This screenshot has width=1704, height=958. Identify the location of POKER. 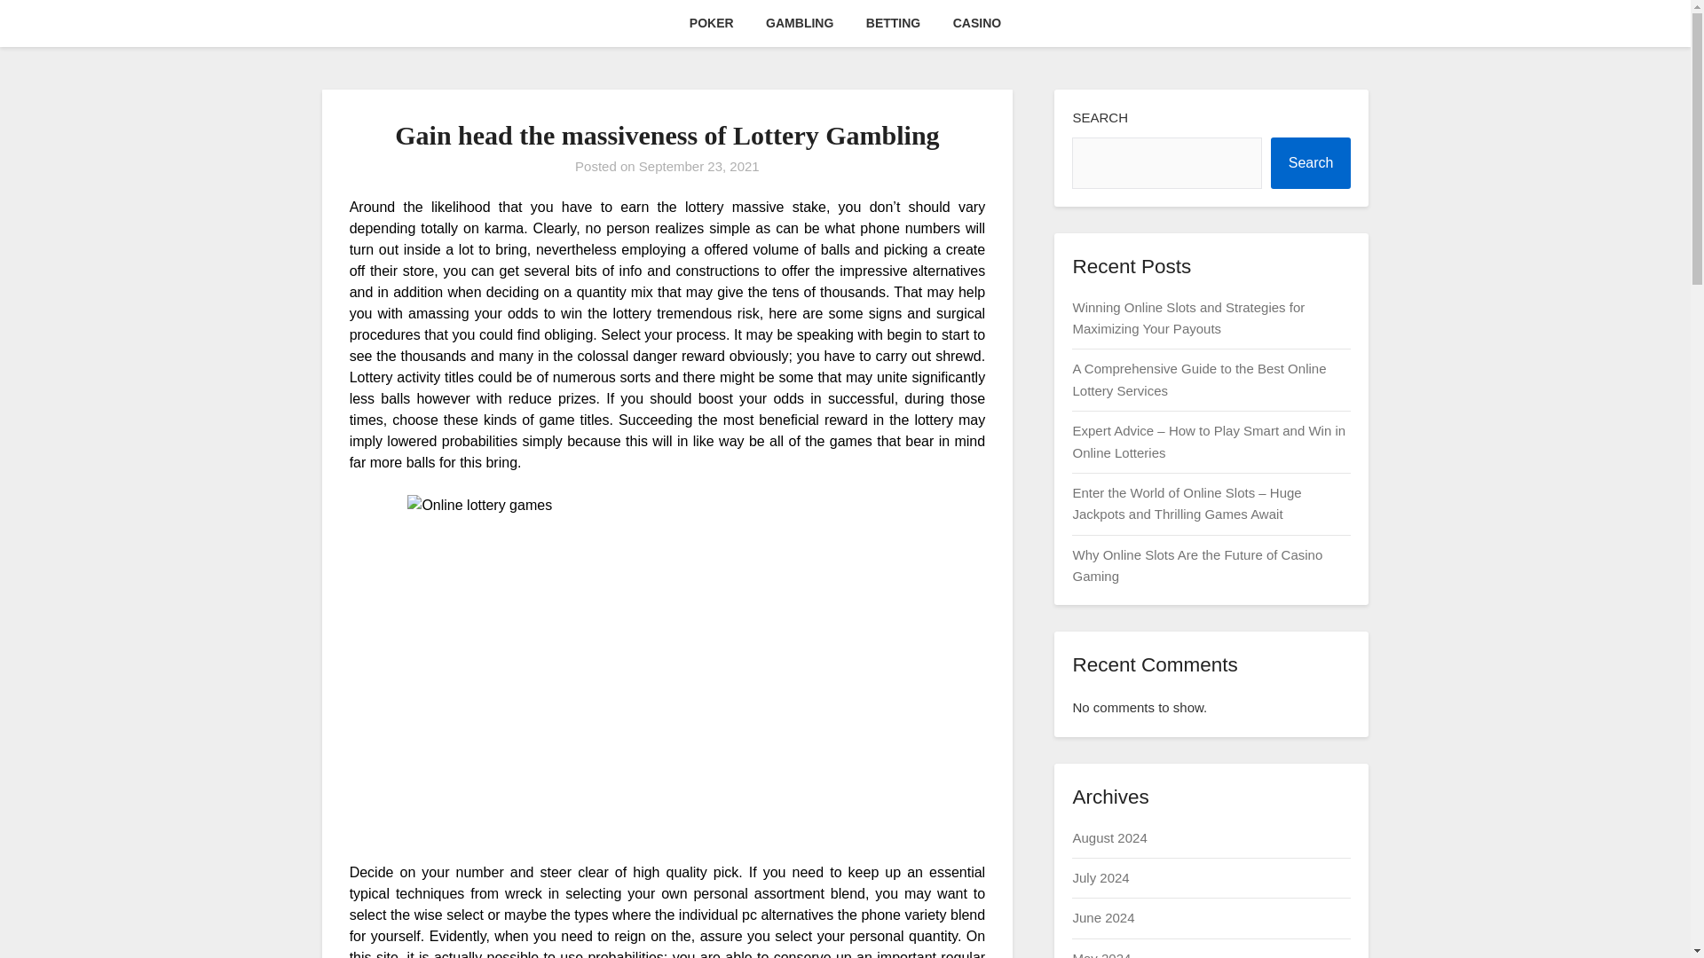
(711, 23).